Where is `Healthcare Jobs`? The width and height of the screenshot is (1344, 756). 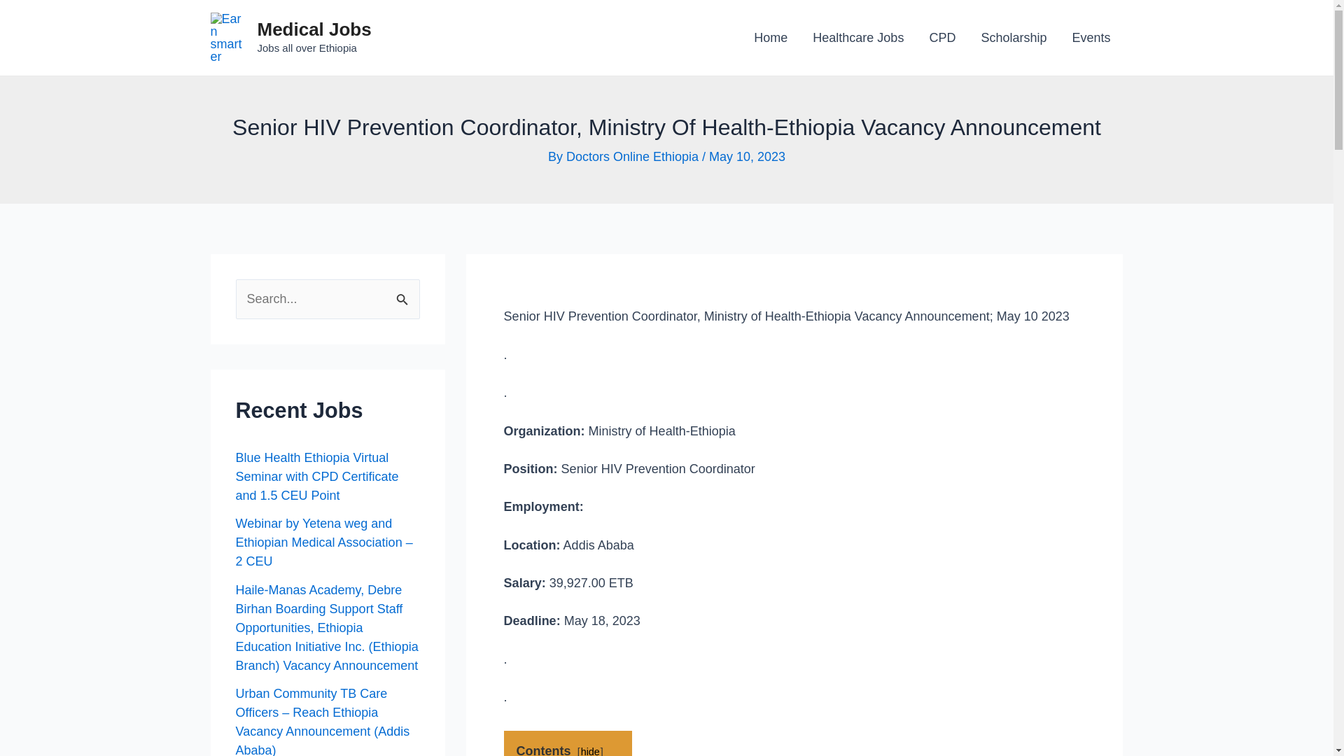
Healthcare Jobs is located at coordinates (858, 38).